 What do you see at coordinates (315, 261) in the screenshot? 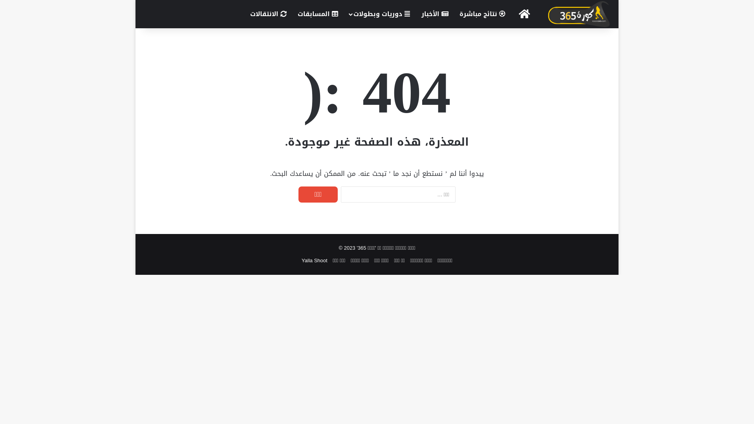
I see `Yalla Shoot` at bounding box center [315, 261].